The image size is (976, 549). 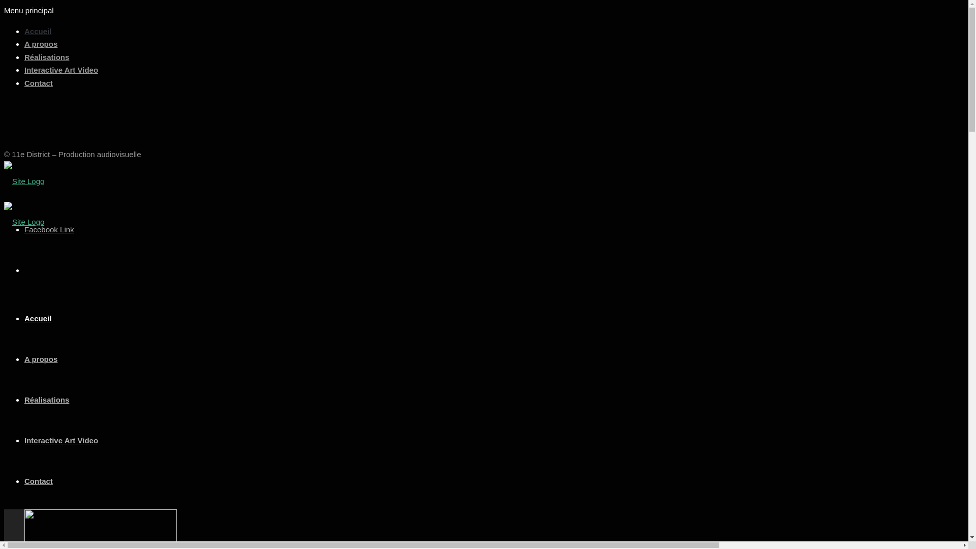 I want to click on Accueil, so click(x=38, y=30).